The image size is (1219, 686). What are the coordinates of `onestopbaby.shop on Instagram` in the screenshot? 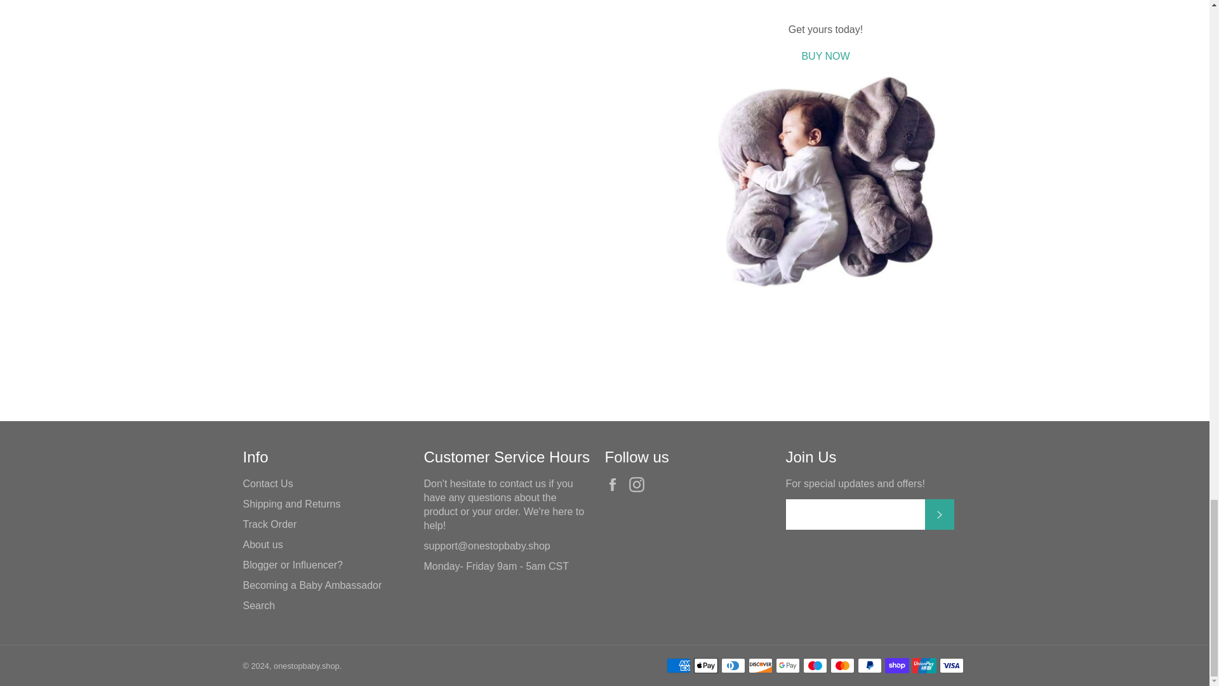 It's located at (640, 484).